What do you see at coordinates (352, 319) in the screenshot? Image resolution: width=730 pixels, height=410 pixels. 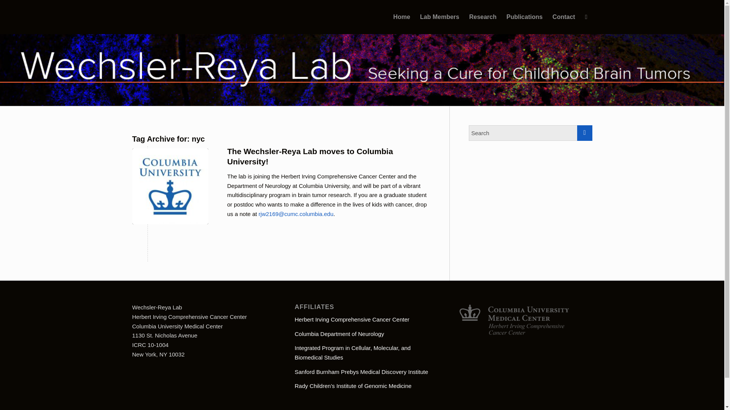 I see `Herbert Irving Comprehensive Cancer Center` at bounding box center [352, 319].